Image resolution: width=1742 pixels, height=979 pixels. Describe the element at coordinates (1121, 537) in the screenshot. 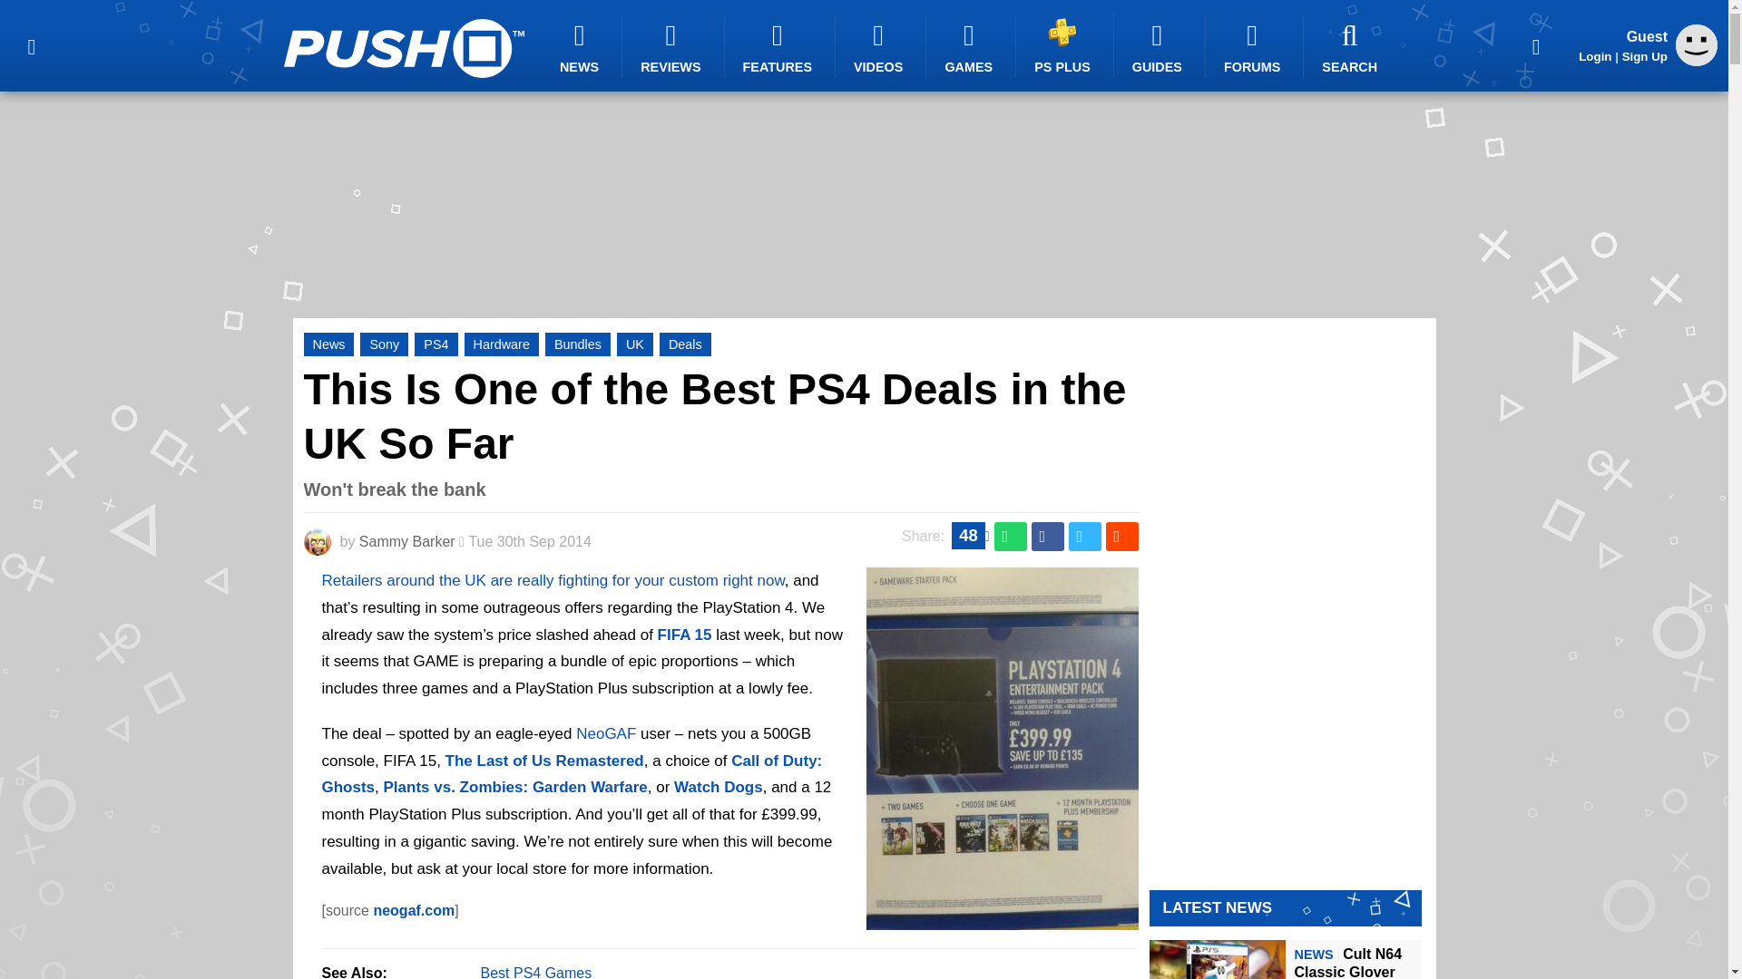

I see `Share this on Reddit` at that location.